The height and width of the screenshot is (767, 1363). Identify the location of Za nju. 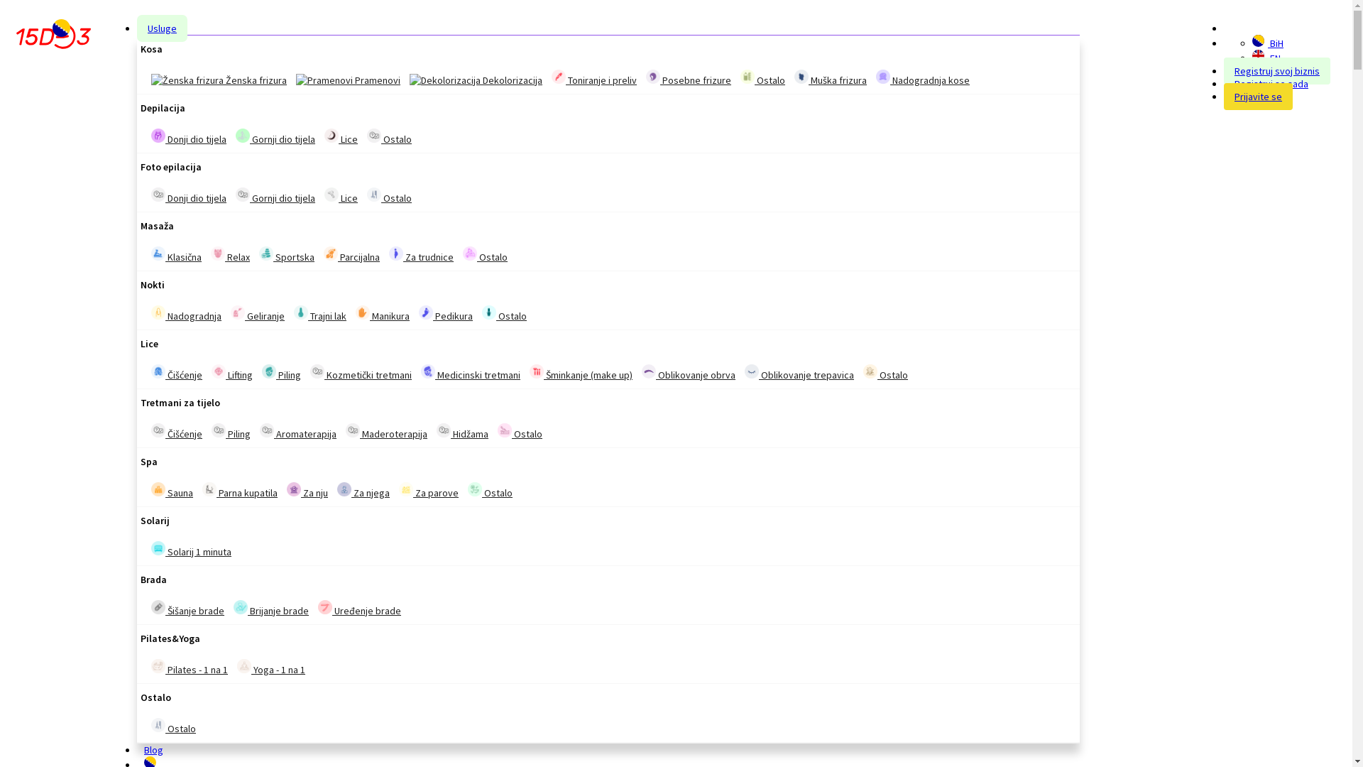
(294, 489).